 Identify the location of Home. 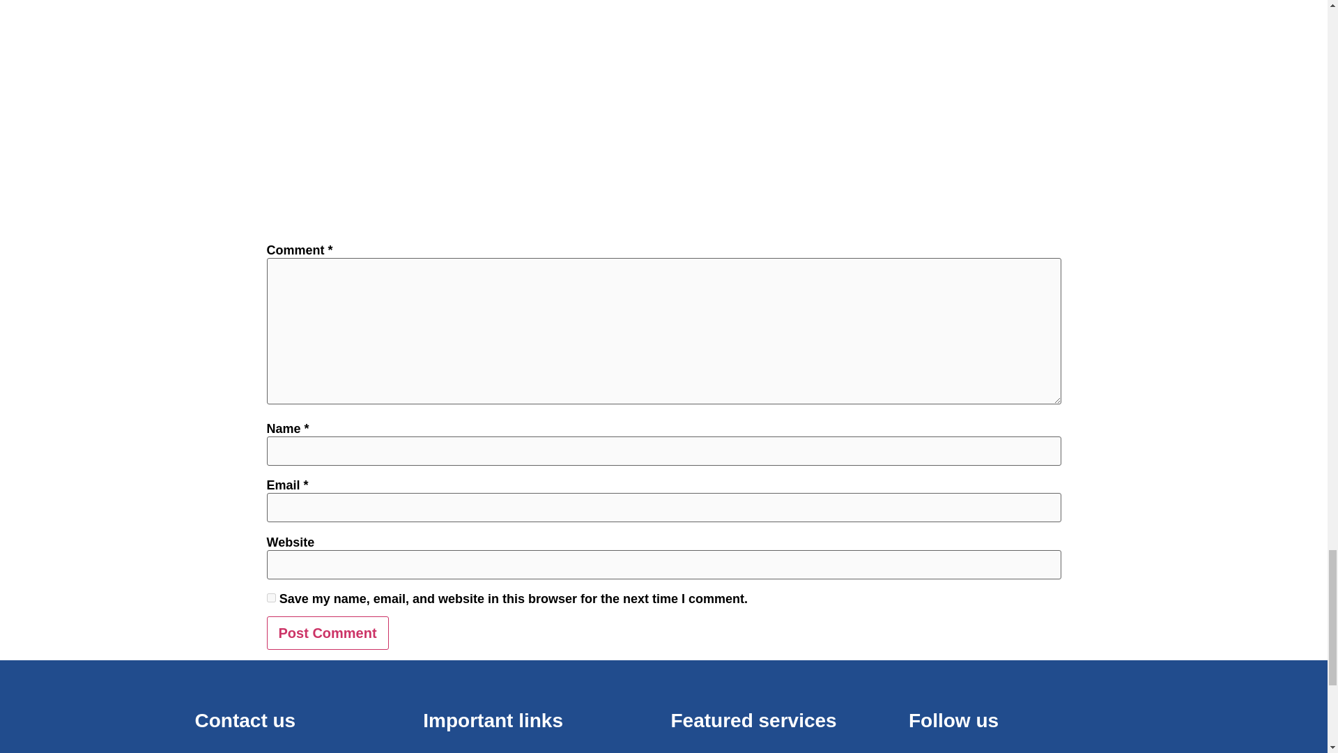
(539, 751).